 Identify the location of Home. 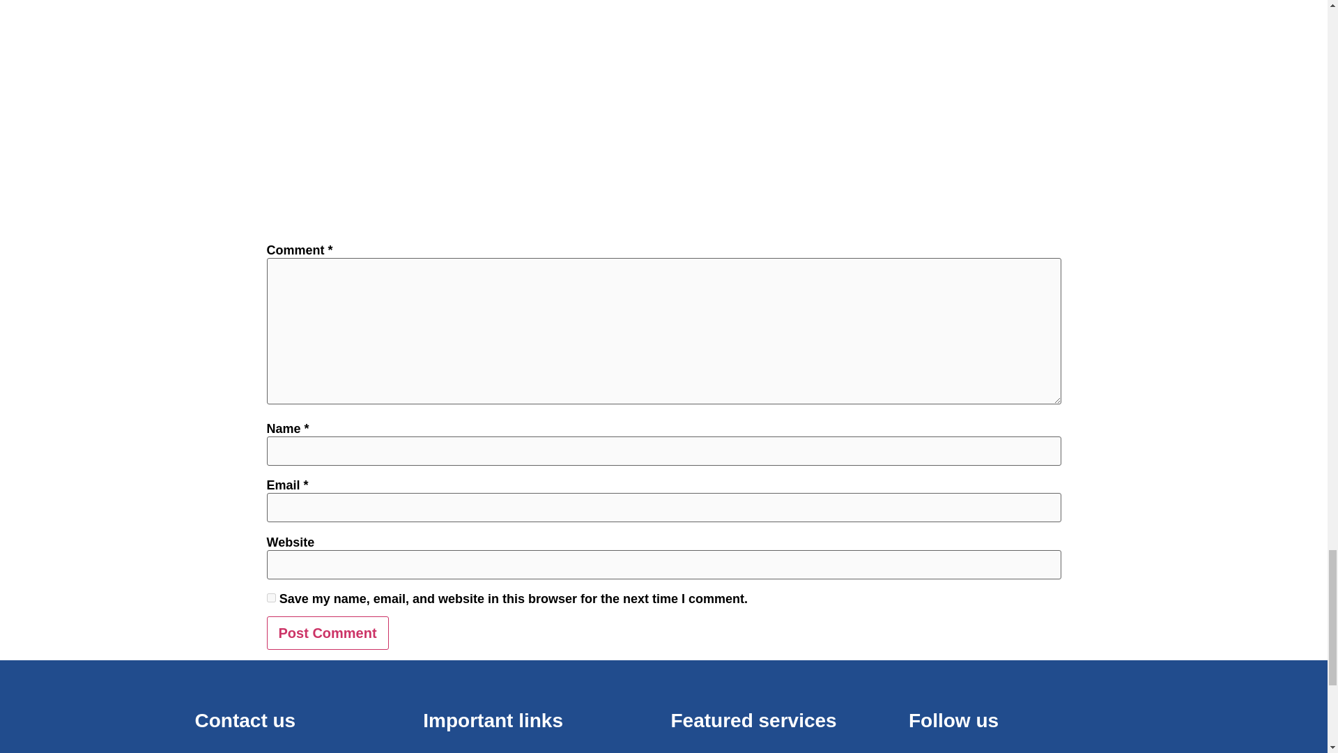
(539, 751).